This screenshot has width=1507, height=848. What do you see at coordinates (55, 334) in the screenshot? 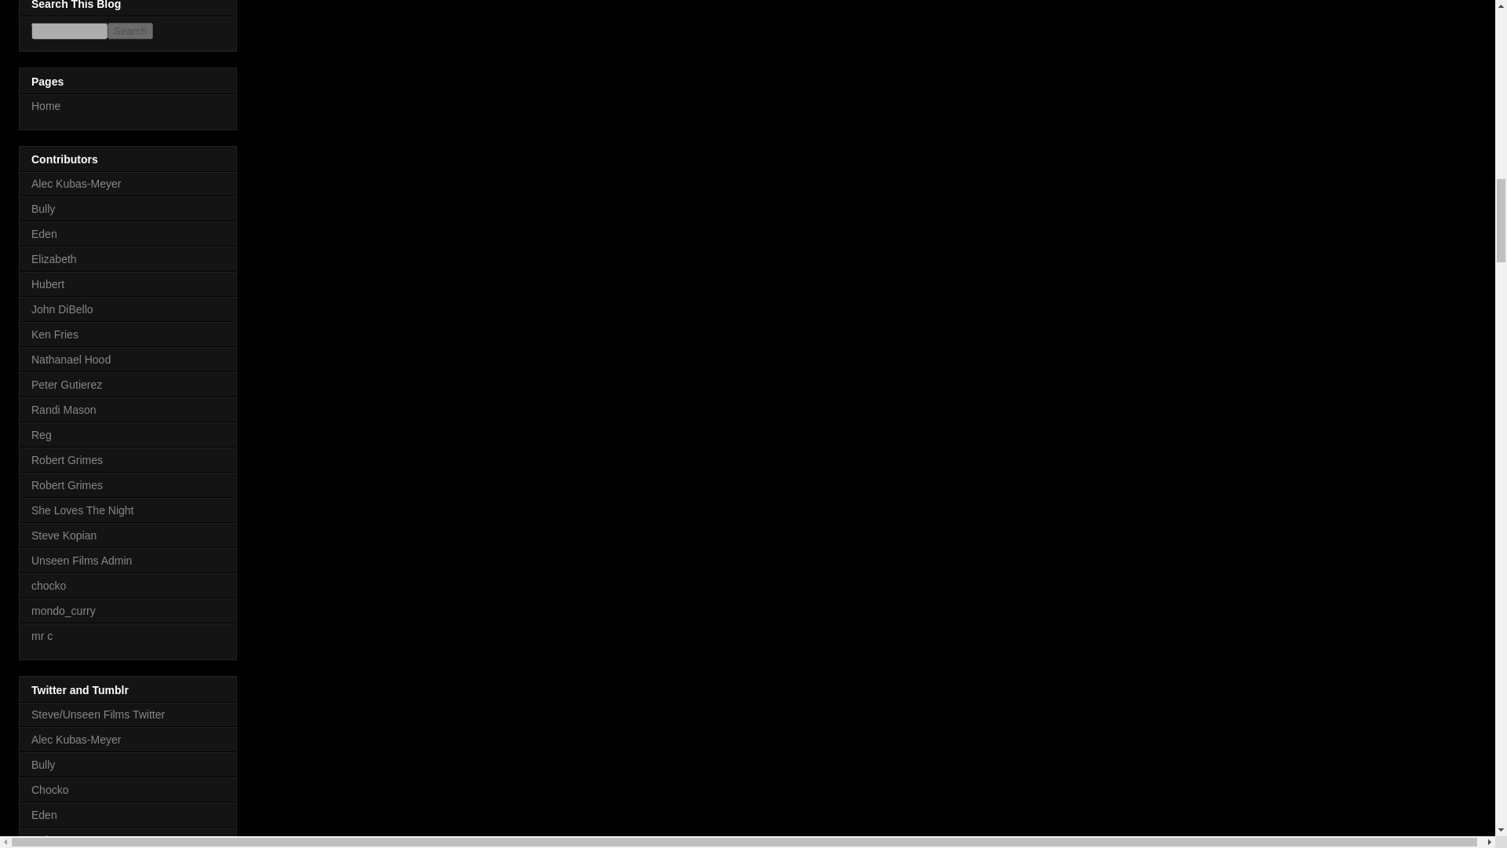
I see `Ken Fries` at bounding box center [55, 334].